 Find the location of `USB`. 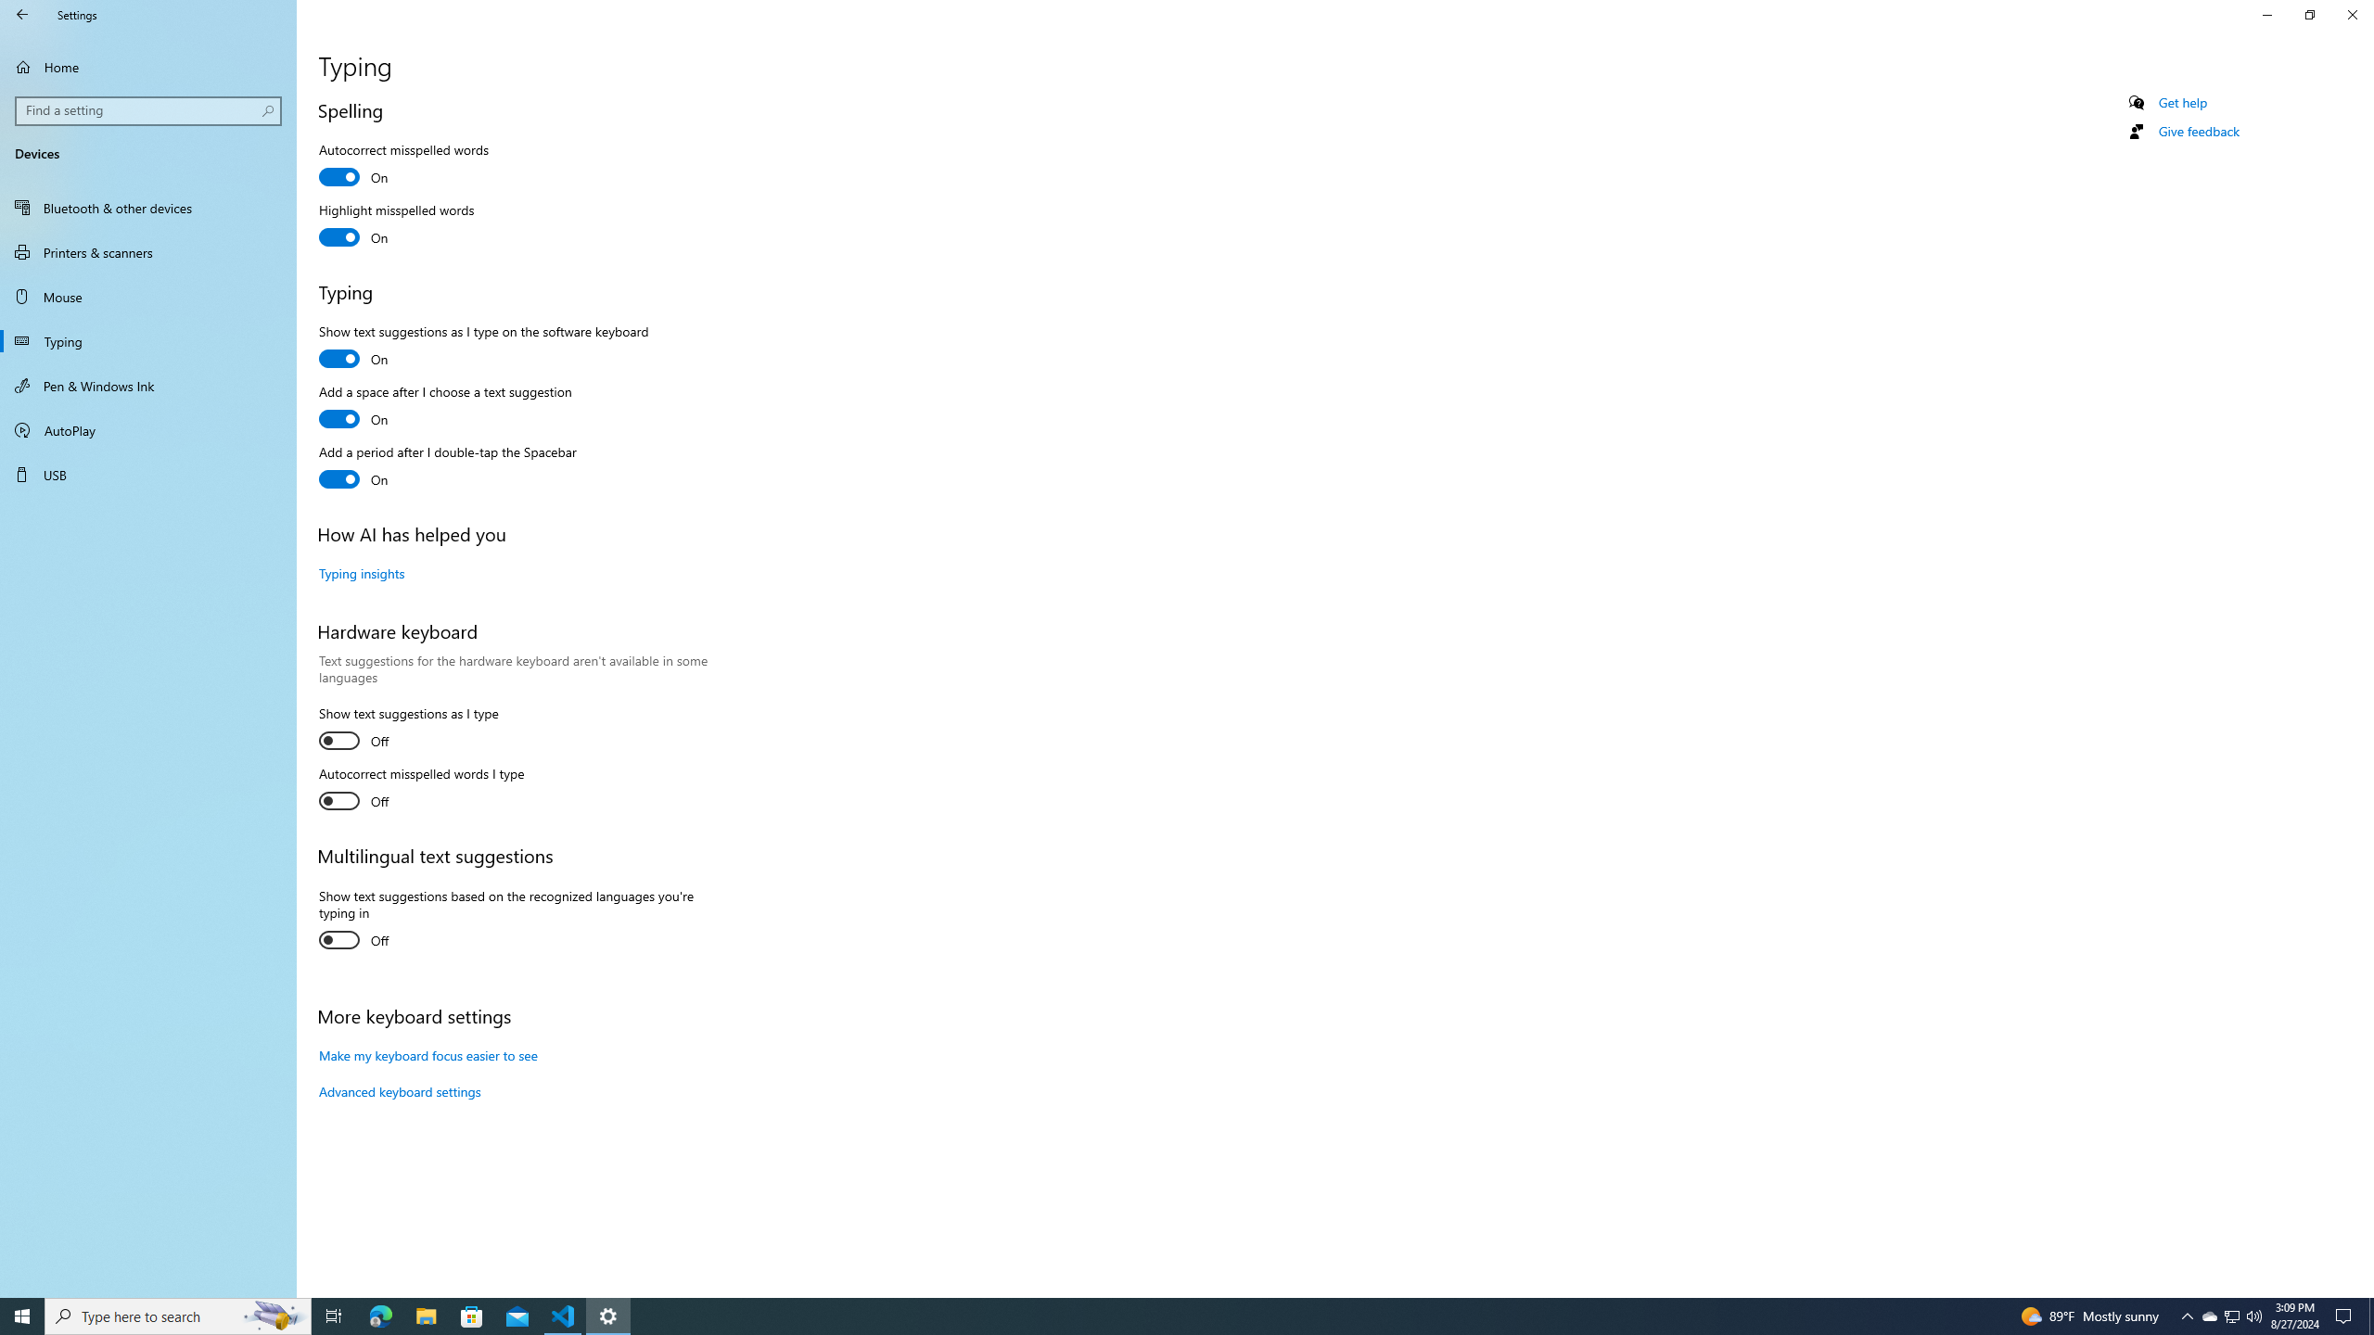

USB is located at coordinates (274, 1316).